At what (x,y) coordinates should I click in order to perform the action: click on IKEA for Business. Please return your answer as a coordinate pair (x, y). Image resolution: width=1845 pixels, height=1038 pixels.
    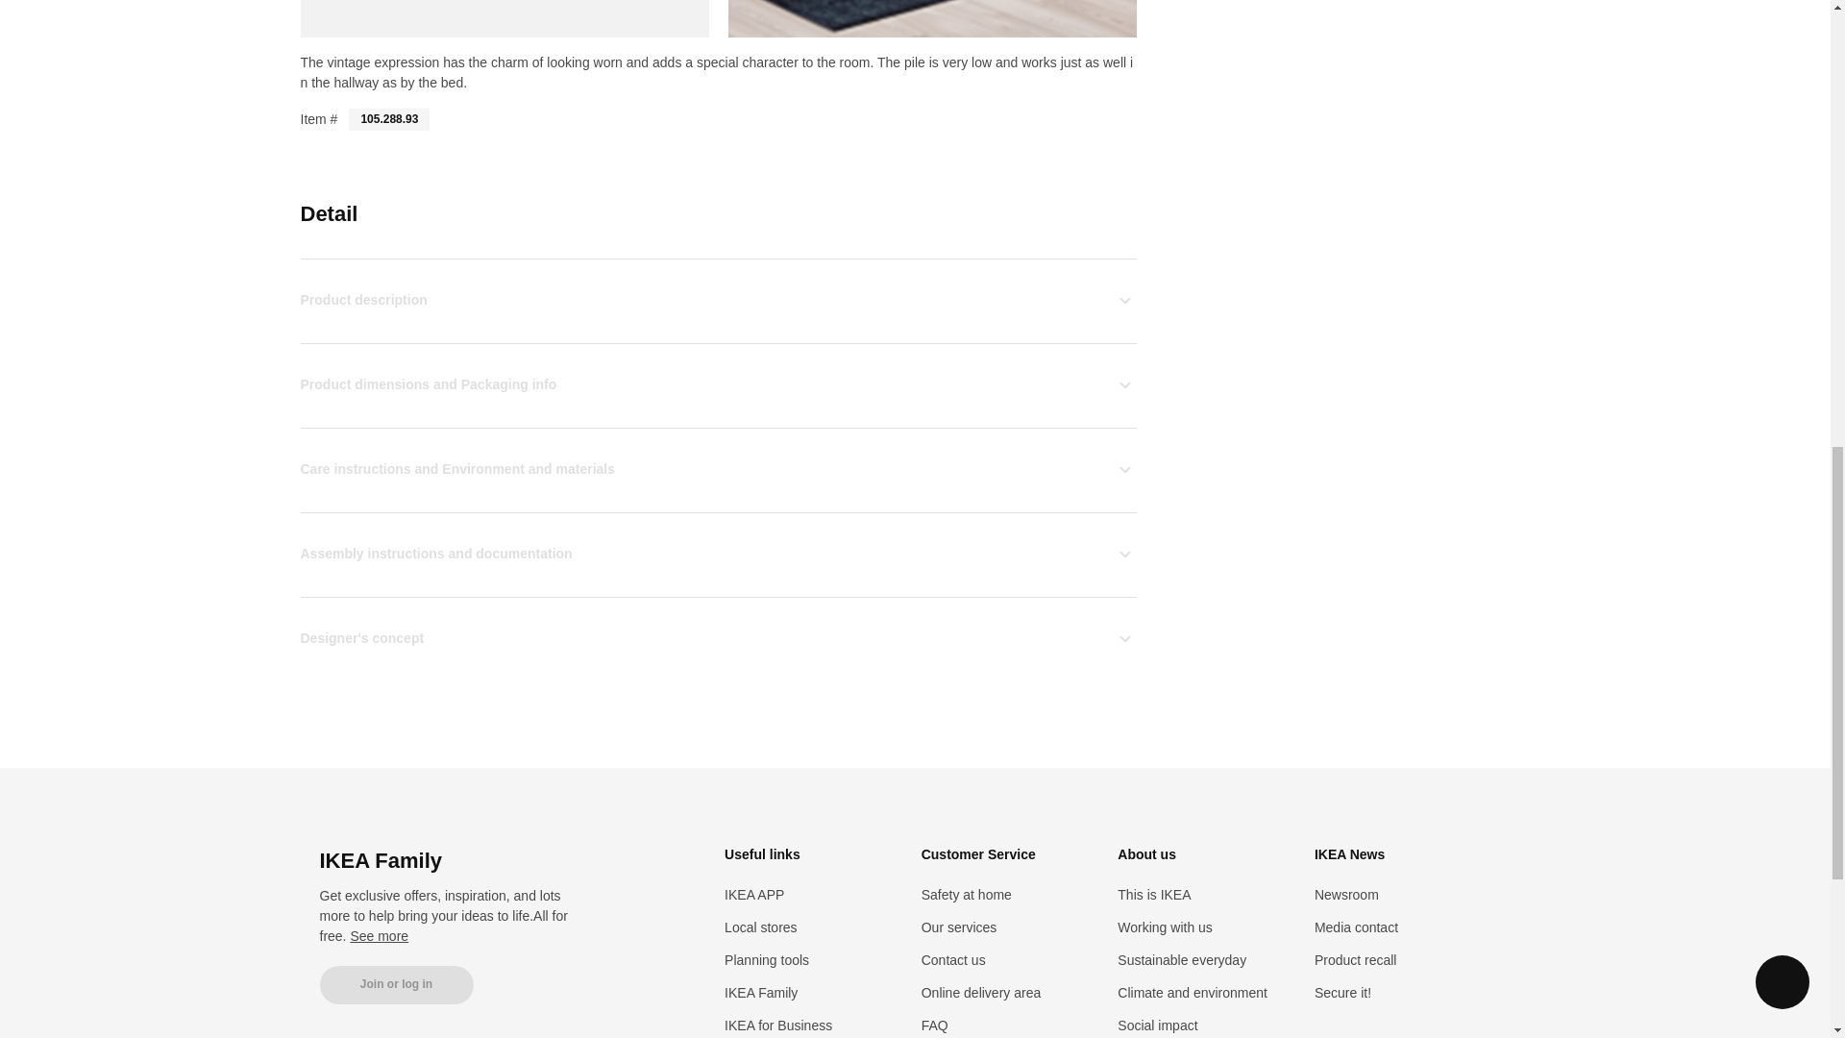
    Looking at the image, I should click on (778, 1025).